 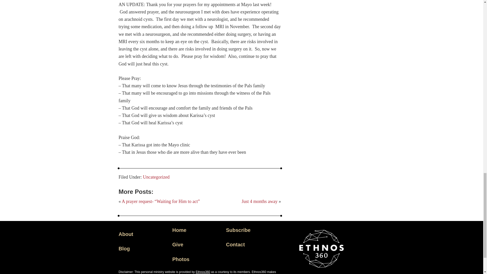 I want to click on Give, so click(x=178, y=245).